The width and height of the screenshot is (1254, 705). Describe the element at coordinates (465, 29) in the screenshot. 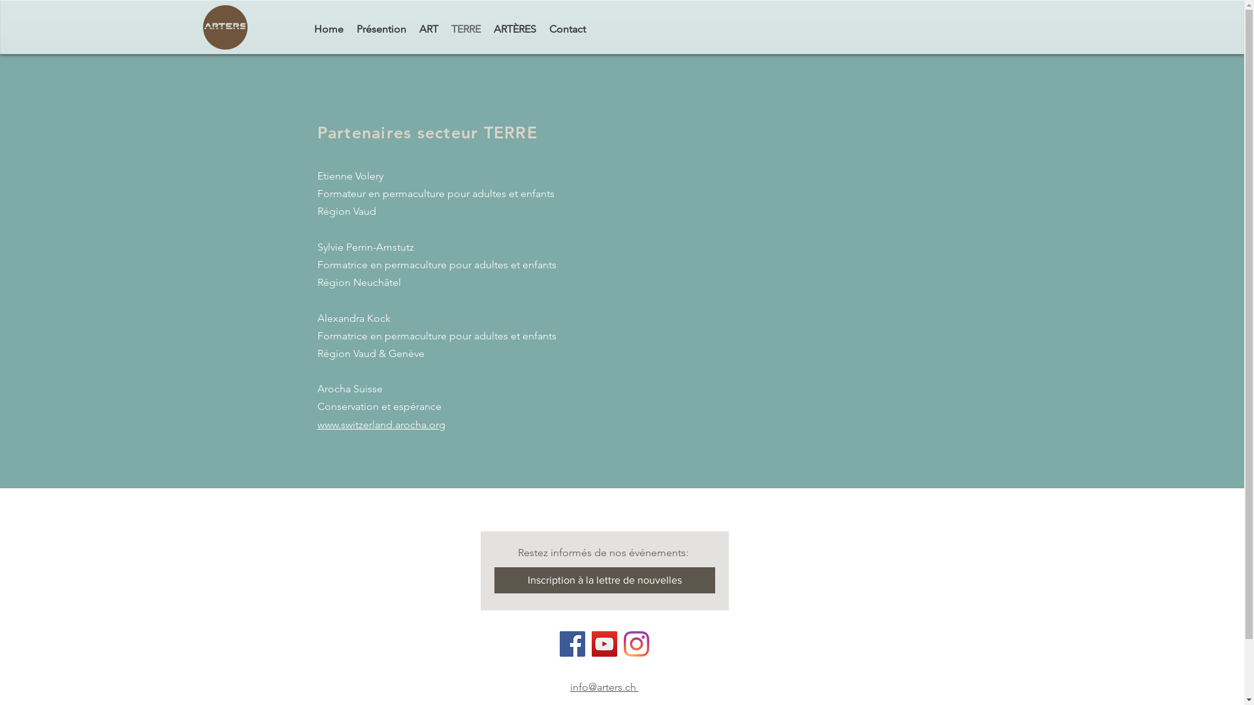

I see `TERRE` at that location.